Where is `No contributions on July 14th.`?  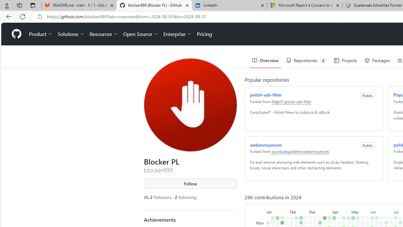
No contributions on July 14th. is located at coordinates (400, 218).